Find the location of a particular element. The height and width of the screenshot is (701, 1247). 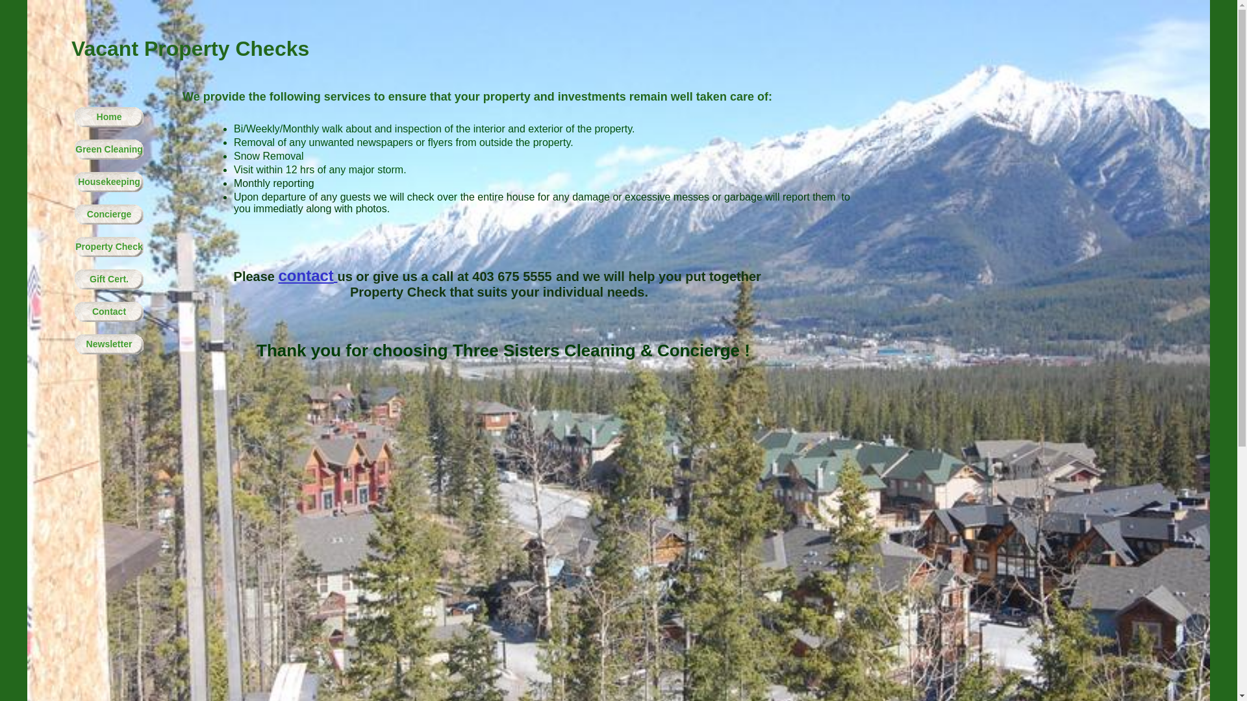

Contact is located at coordinates (109, 312).